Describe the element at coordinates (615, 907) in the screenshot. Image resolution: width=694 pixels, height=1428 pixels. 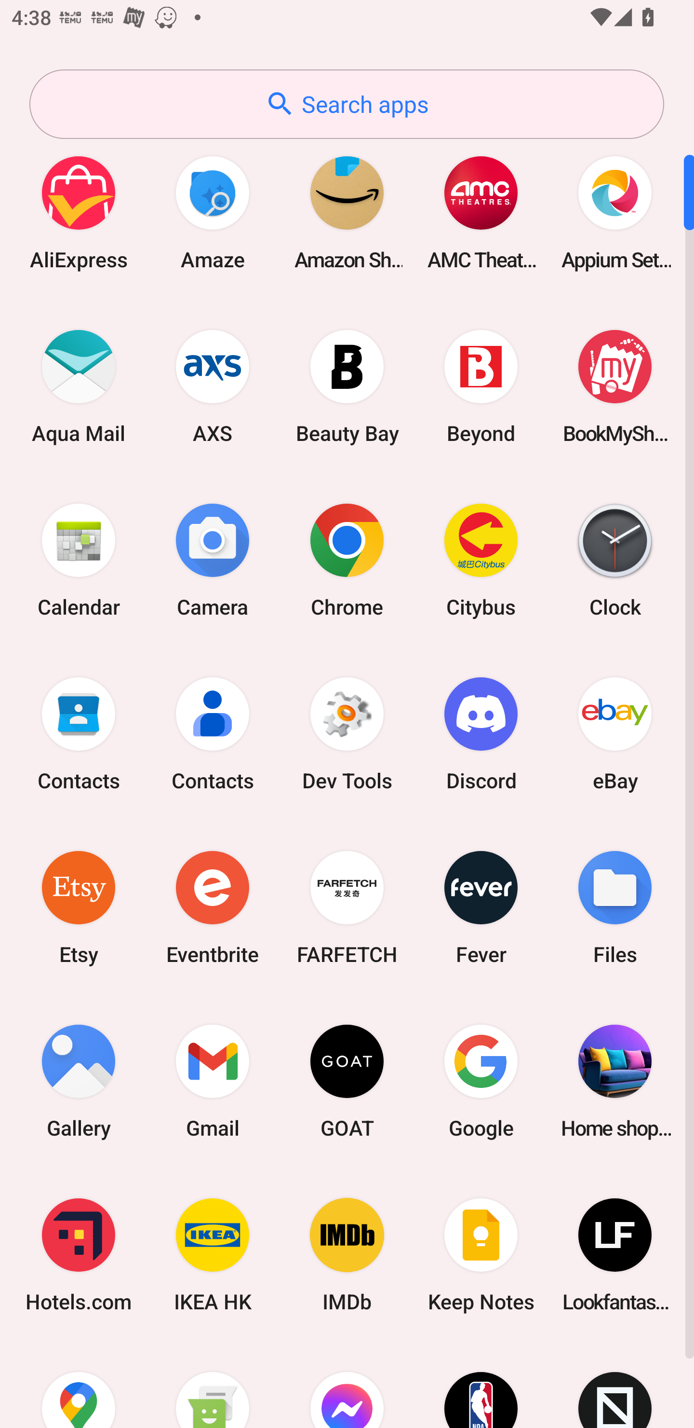
I see `Files` at that location.